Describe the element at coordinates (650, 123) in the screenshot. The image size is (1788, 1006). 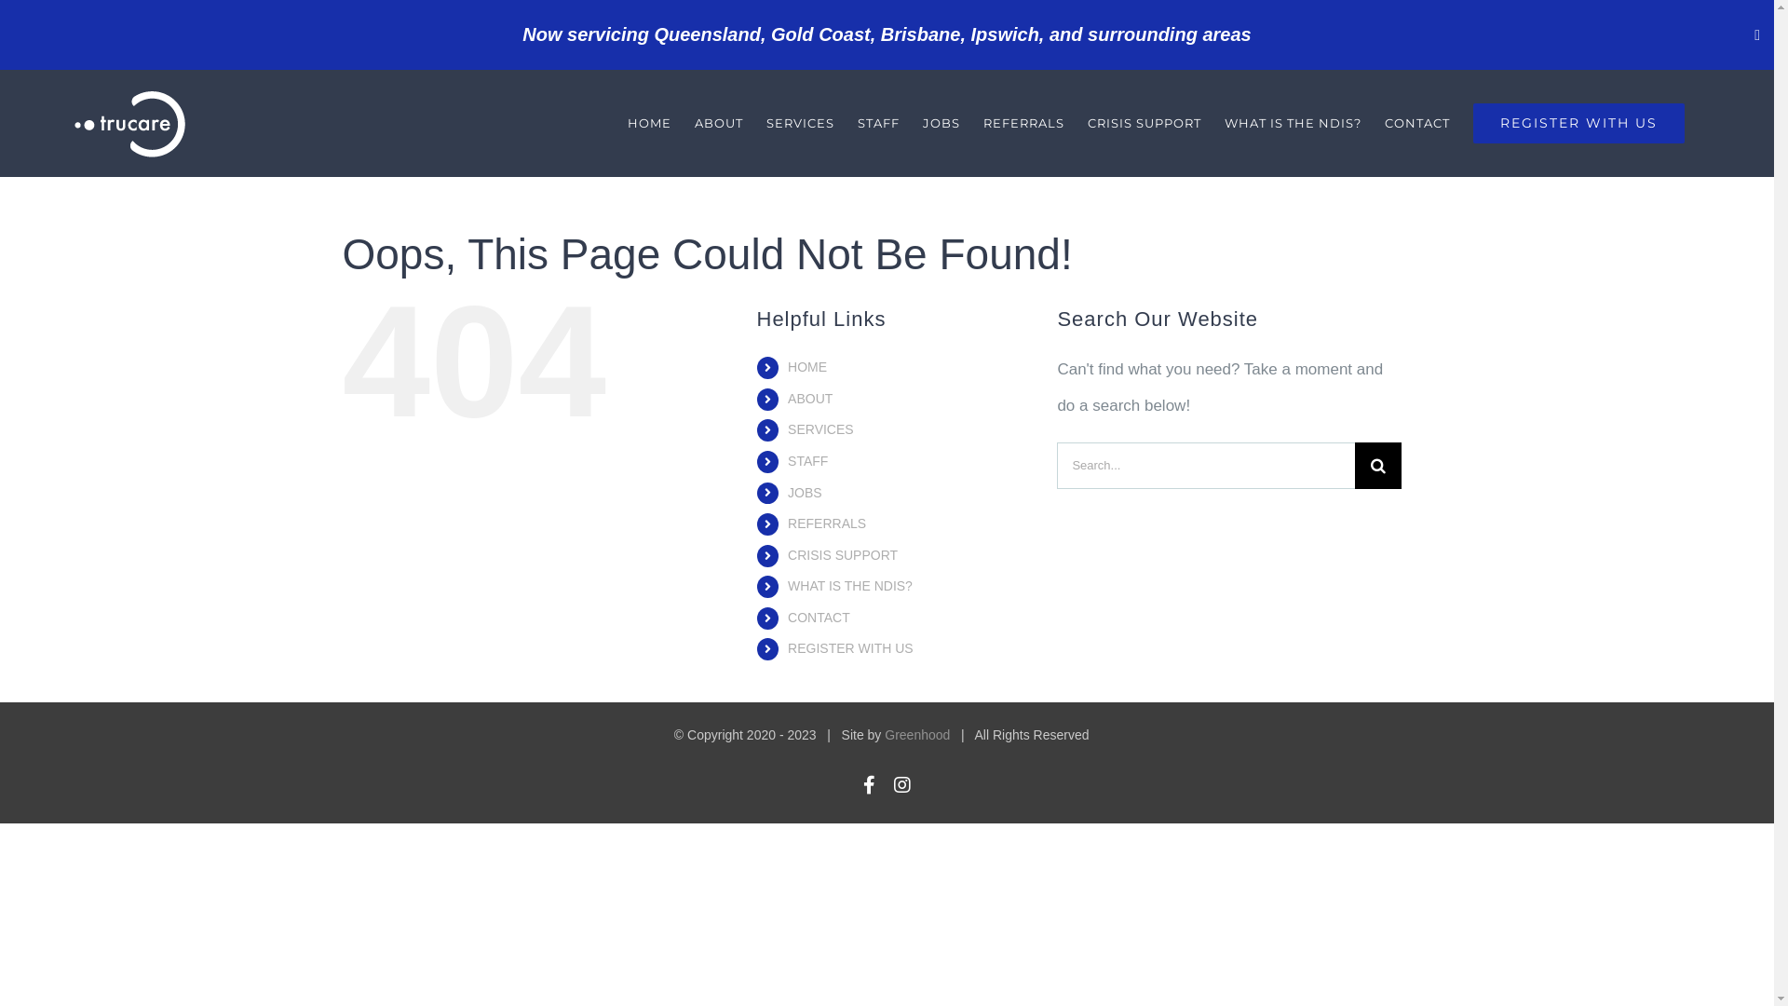
I see `HOME` at that location.